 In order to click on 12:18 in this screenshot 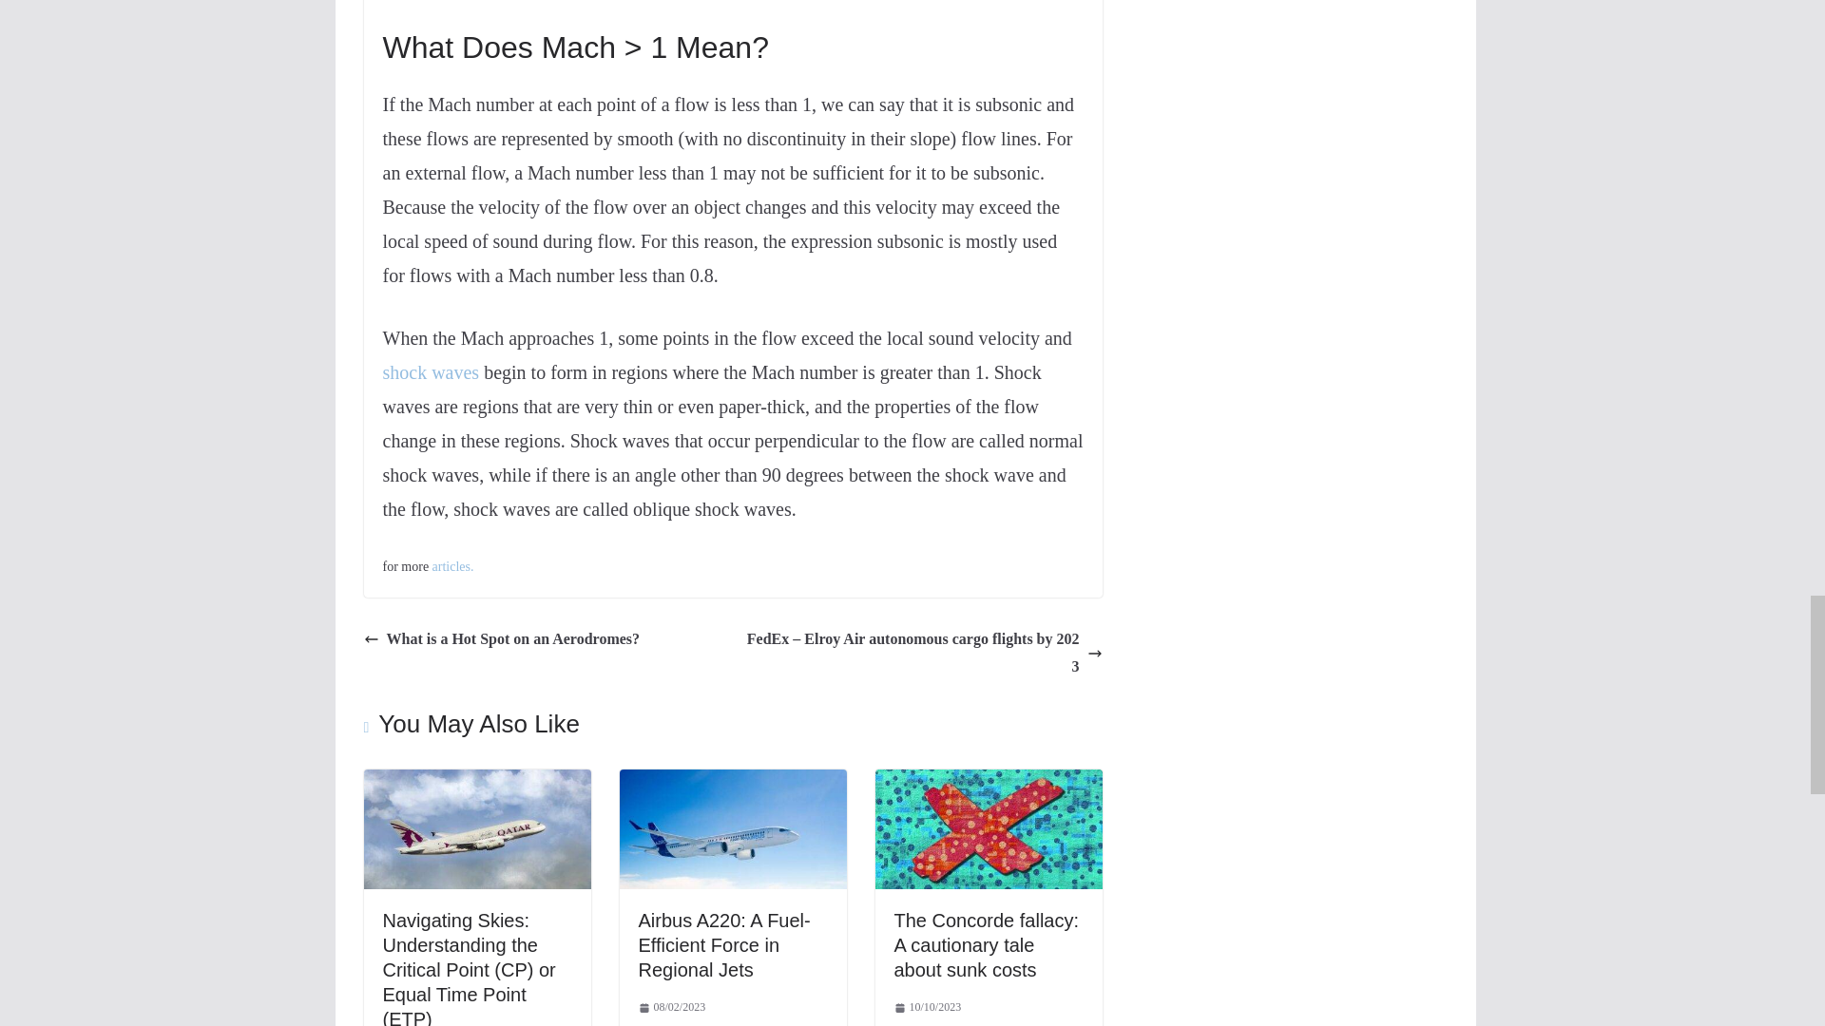, I will do `click(928, 1007)`.